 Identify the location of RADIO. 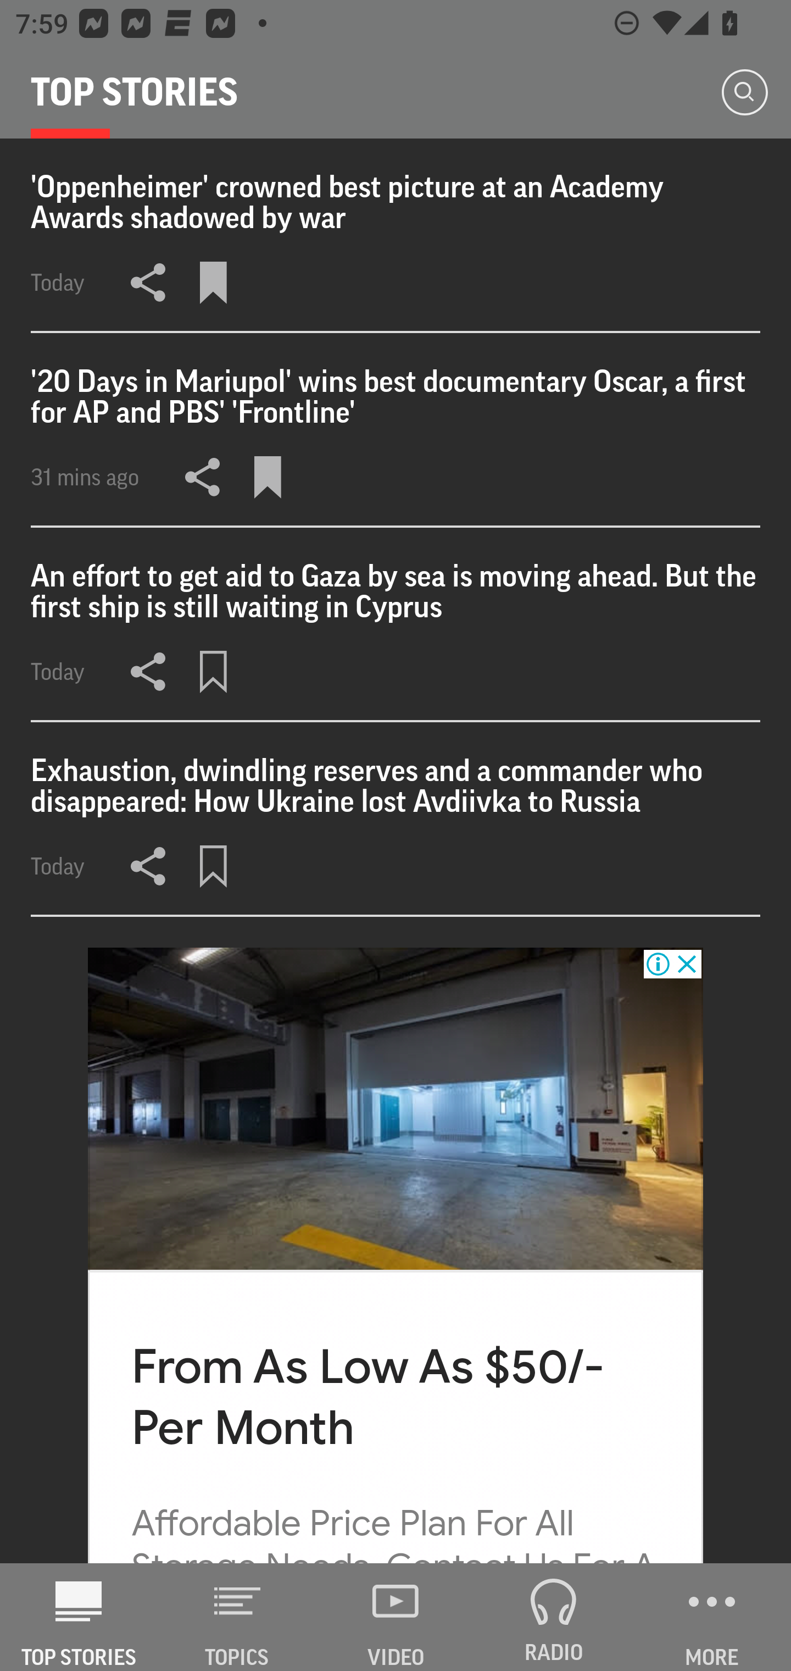
(554, 1617).